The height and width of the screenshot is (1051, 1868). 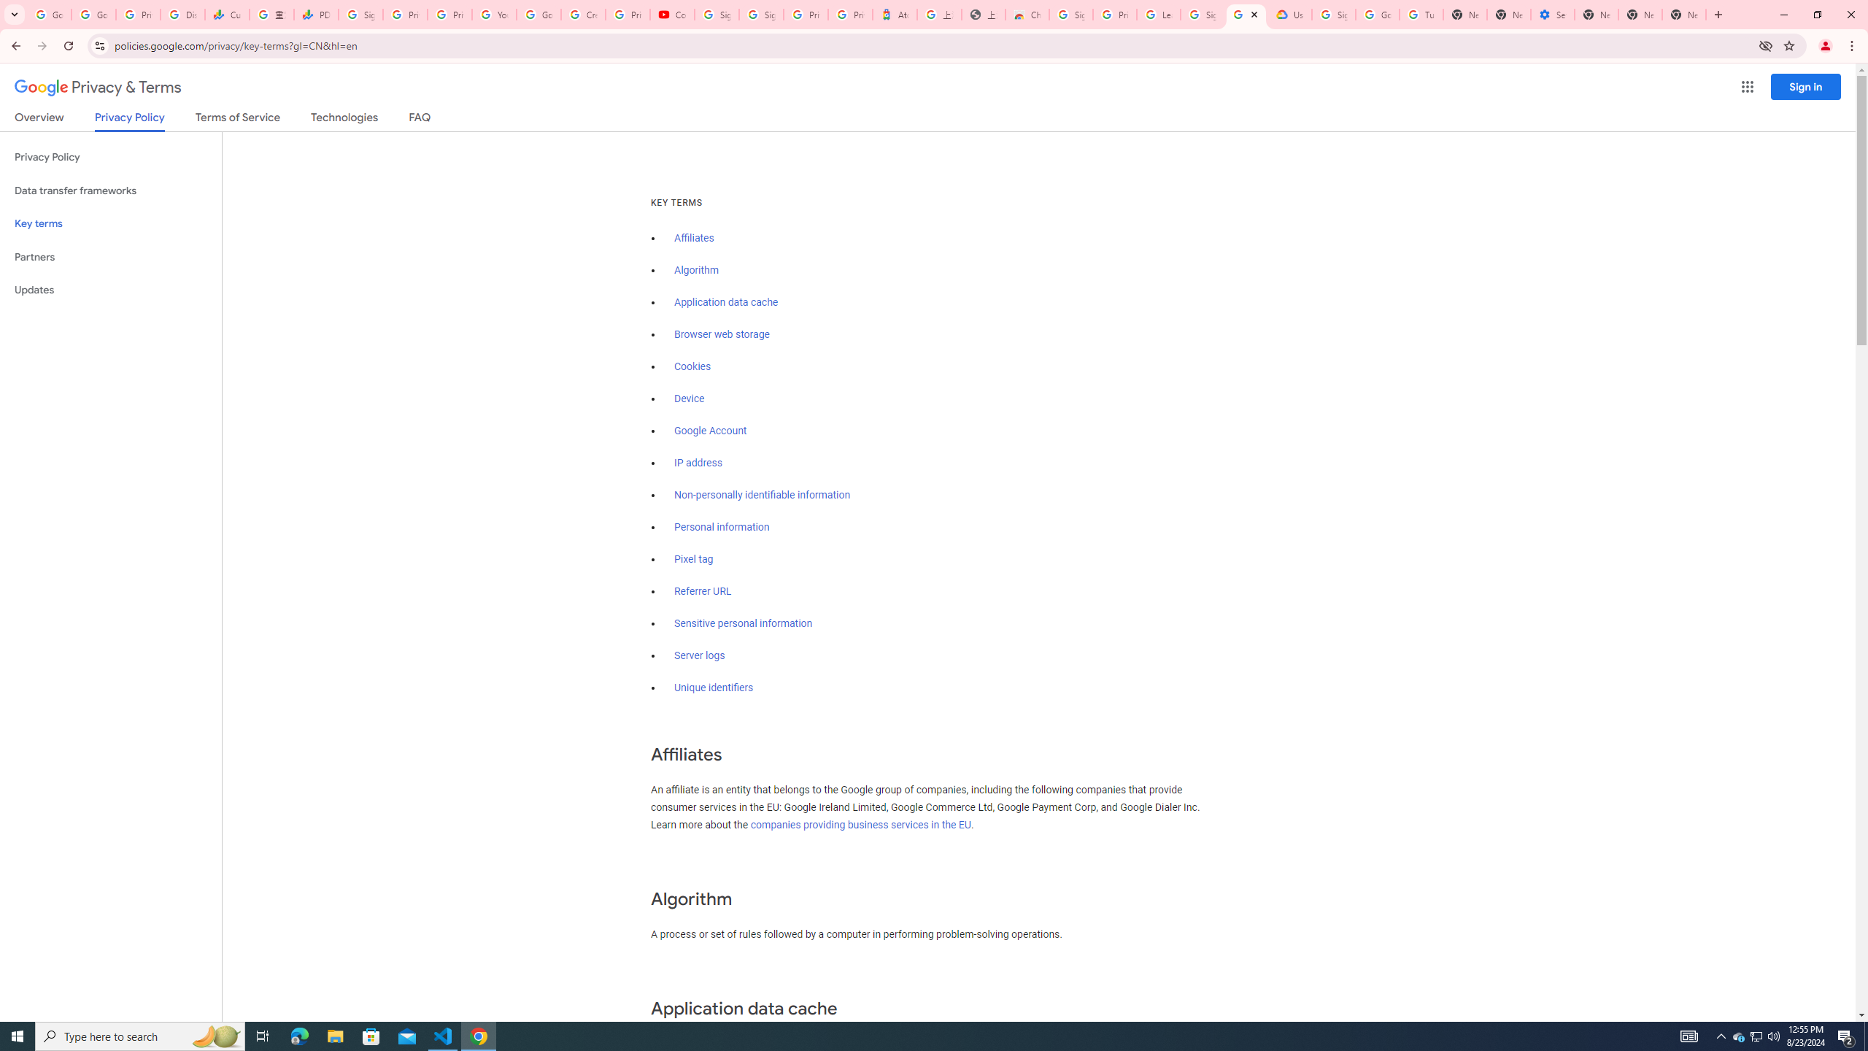 I want to click on IP address, so click(x=698, y=463).